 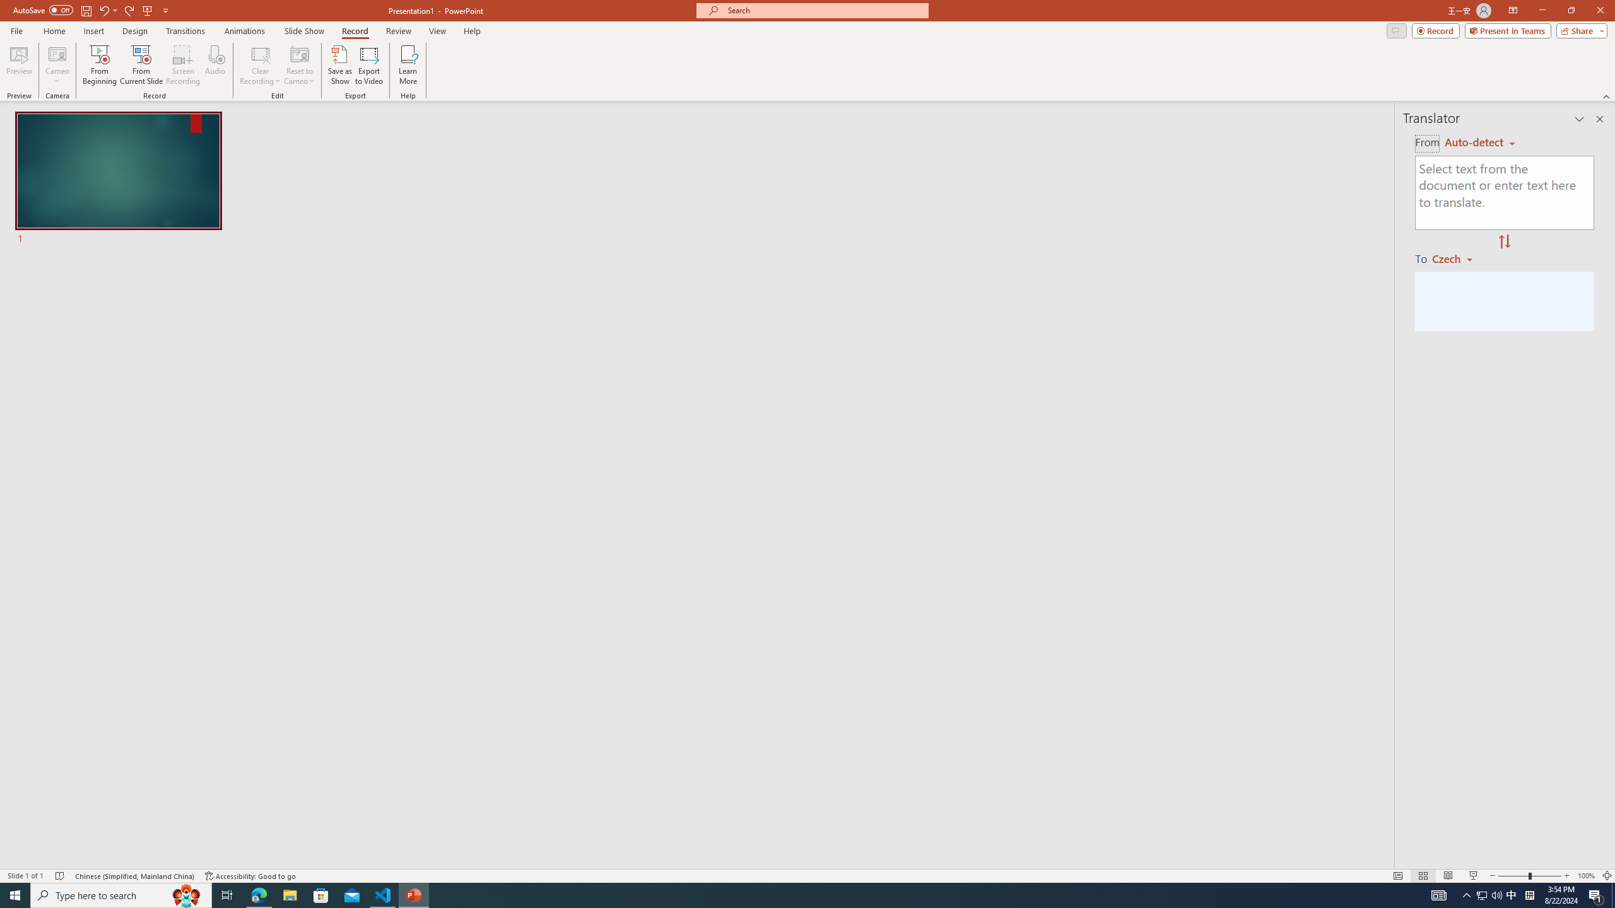 I want to click on Swap "from" and "to" languages., so click(x=1504, y=242).